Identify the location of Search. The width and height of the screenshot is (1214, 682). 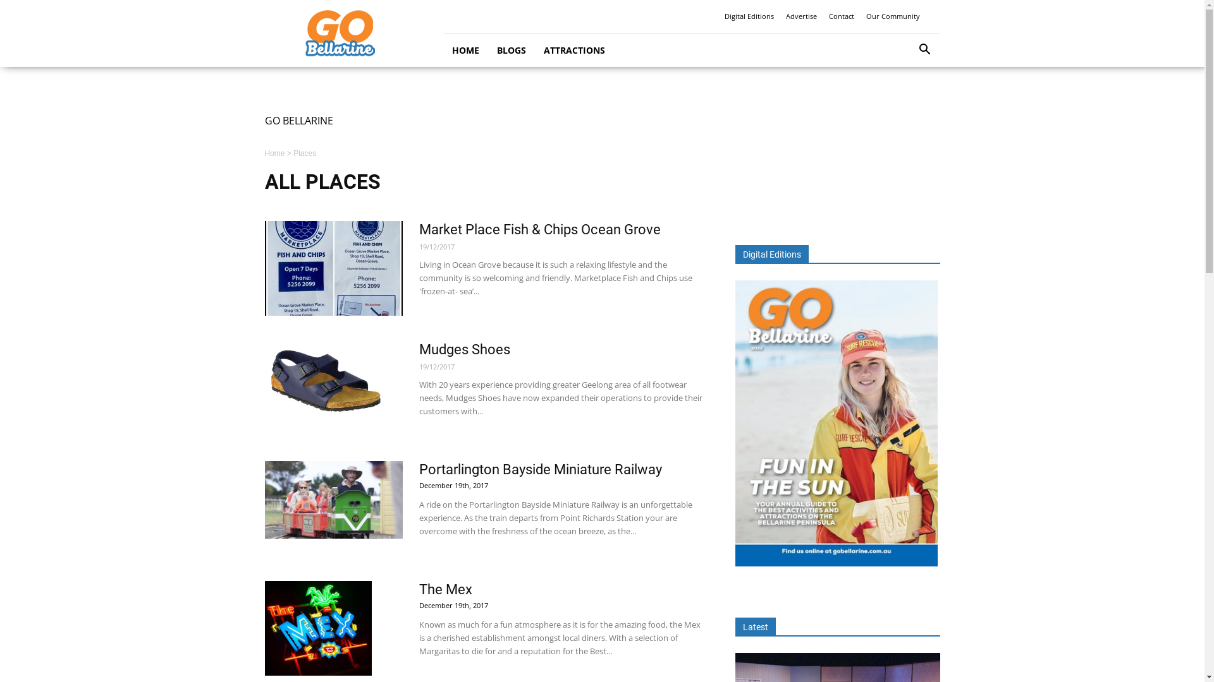
(905, 102).